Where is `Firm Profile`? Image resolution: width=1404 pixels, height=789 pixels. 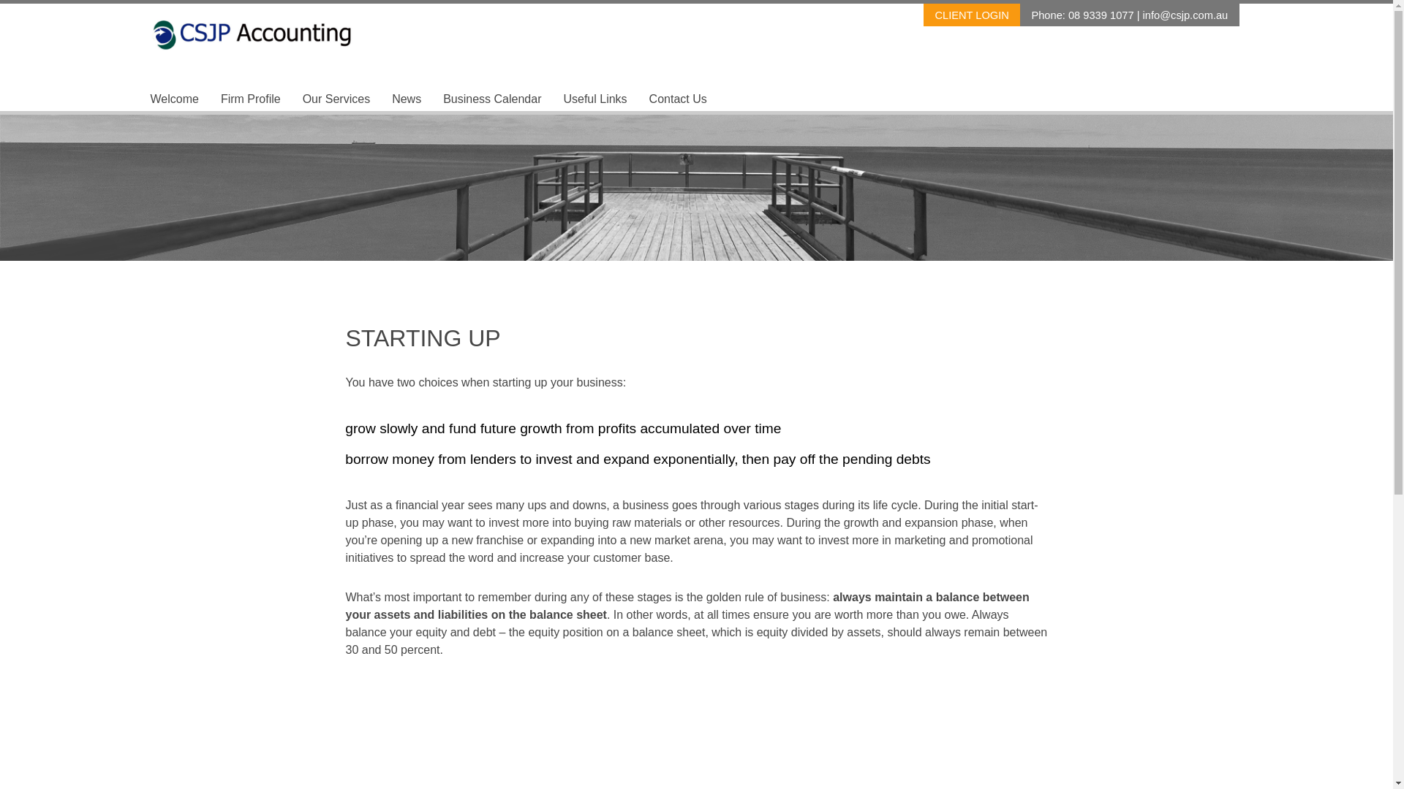 Firm Profile is located at coordinates (251, 99).